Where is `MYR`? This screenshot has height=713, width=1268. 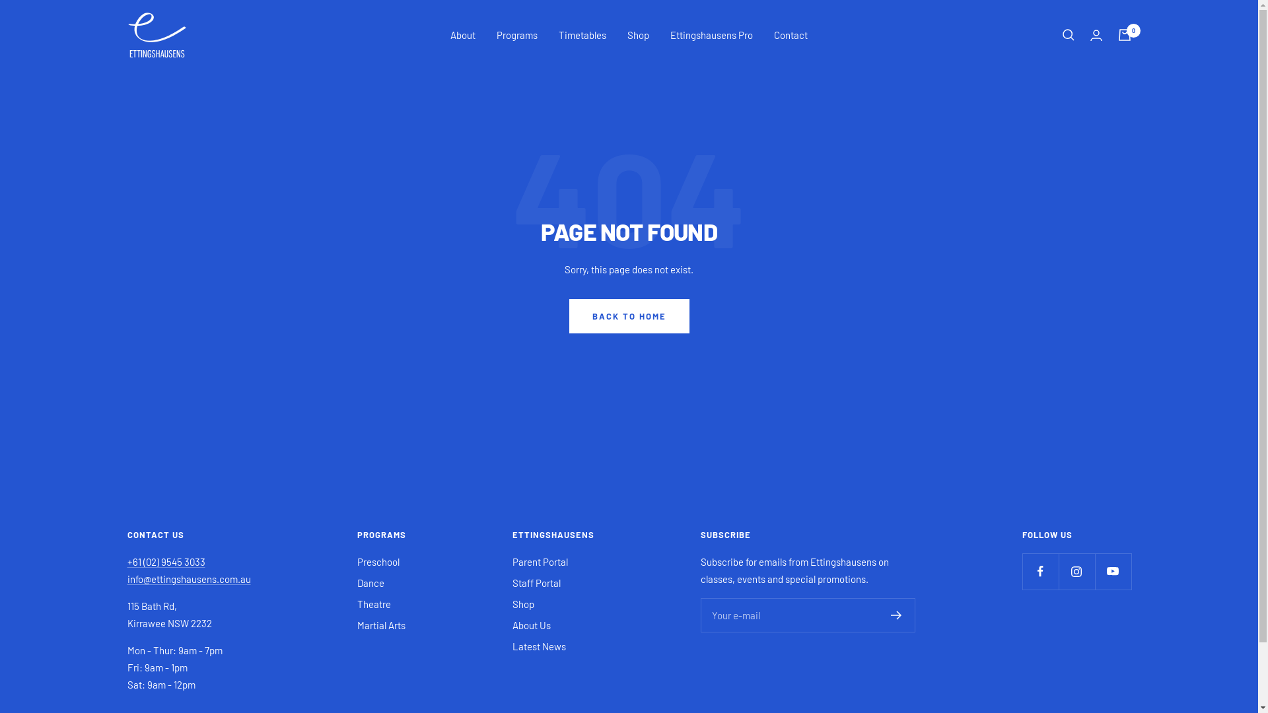
MYR is located at coordinates (152, 38).